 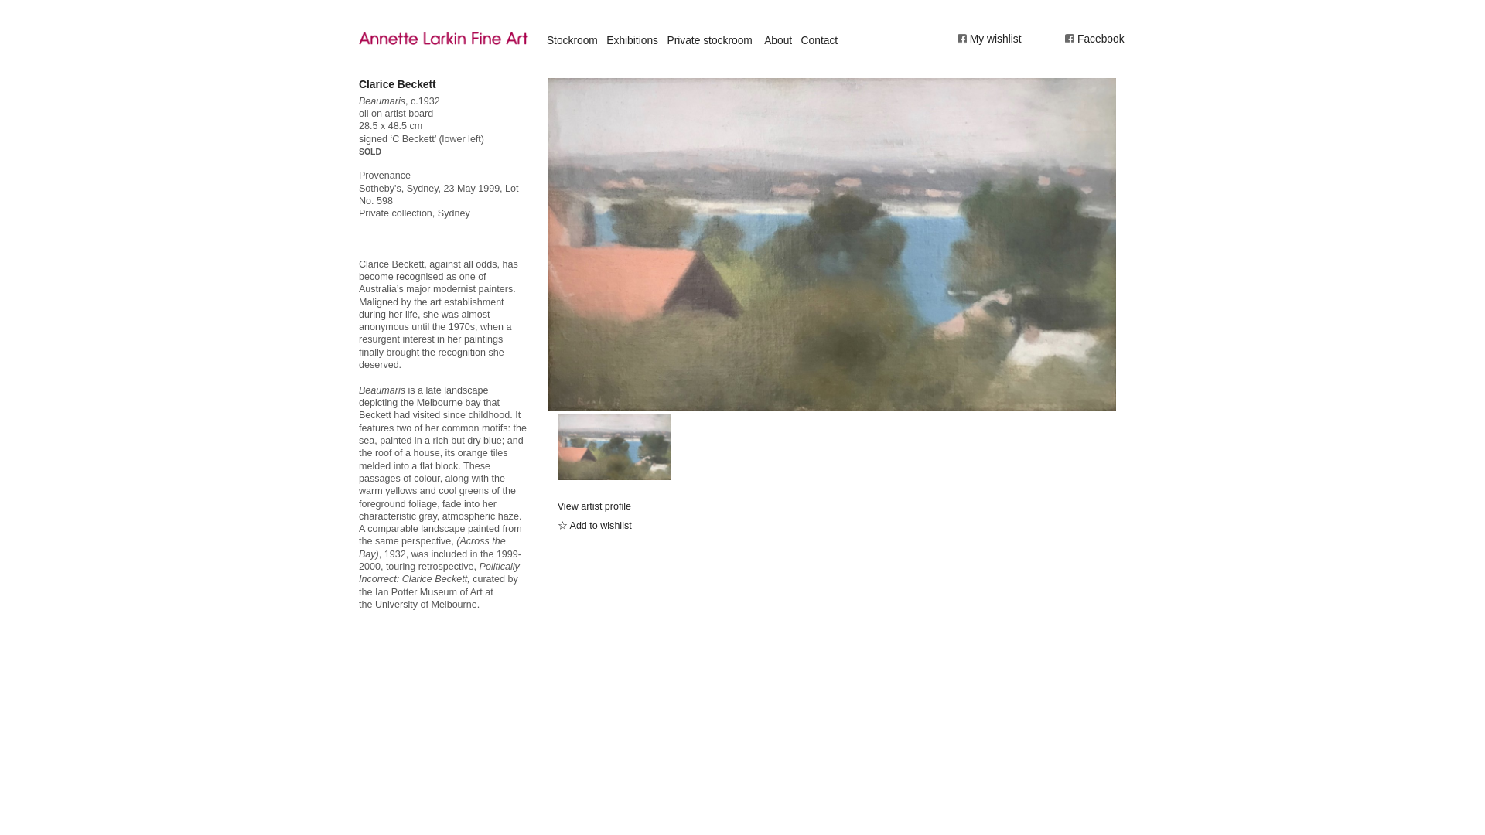 What do you see at coordinates (778, 40) in the screenshot?
I see `About` at bounding box center [778, 40].